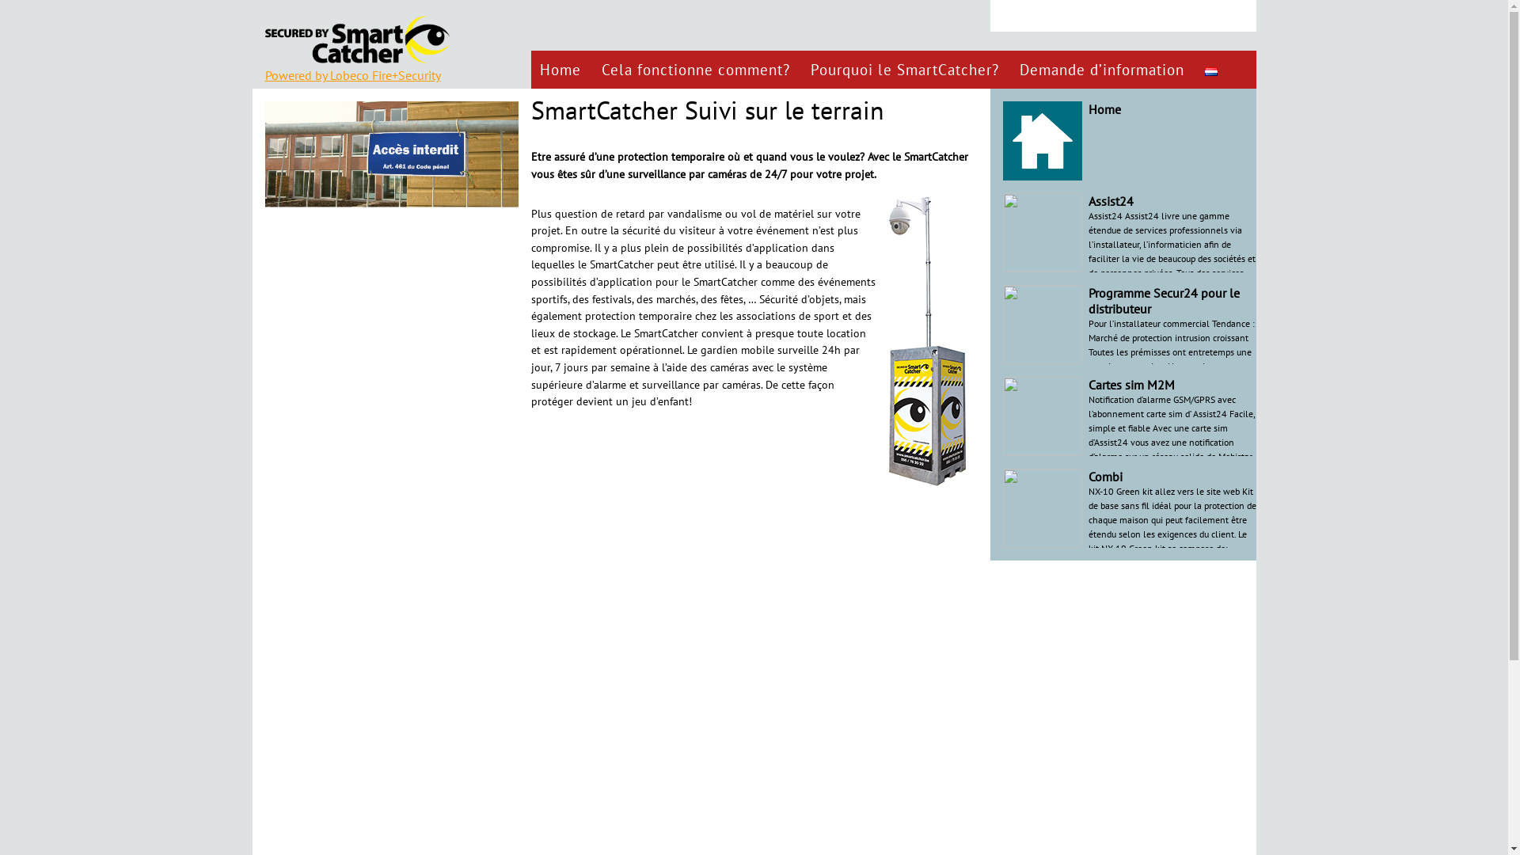  Describe the element at coordinates (1104, 109) in the screenshot. I see `Home` at that location.